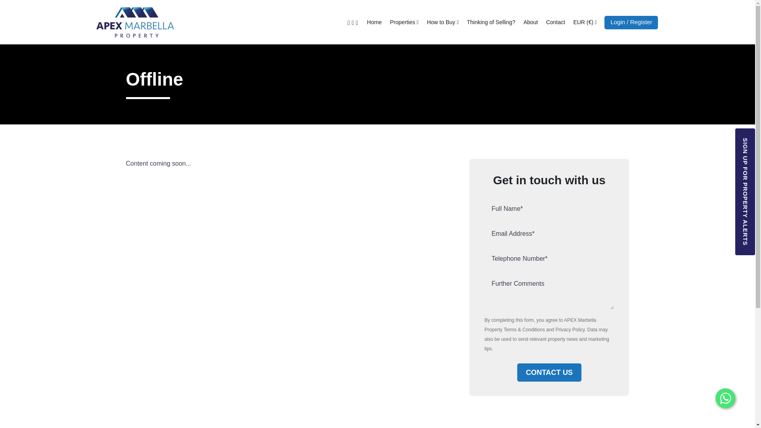  What do you see at coordinates (570, 330) in the screenshot?
I see `Privacy Policy` at bounding box center [570, 330].